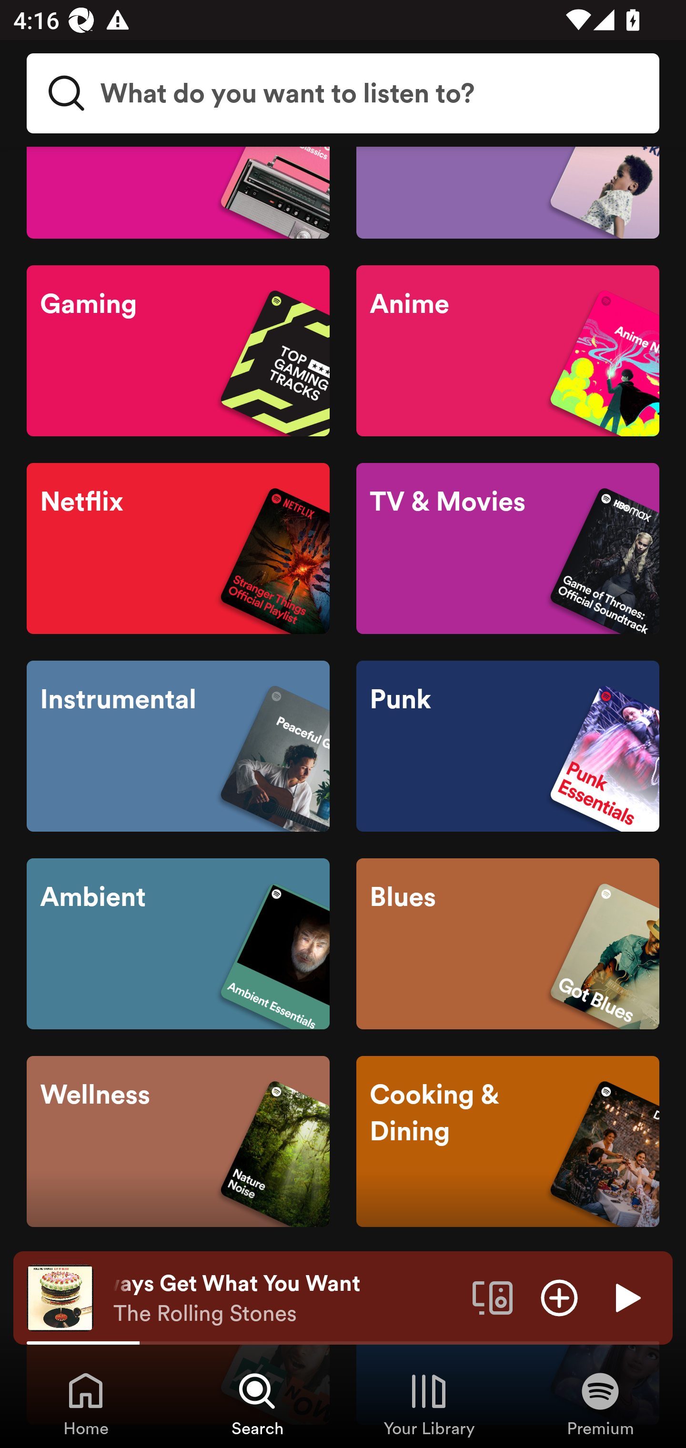  What do you see at coordinates (178, 351) in the screenshot?
I see `Gaming` at bounding box center [178, 351].